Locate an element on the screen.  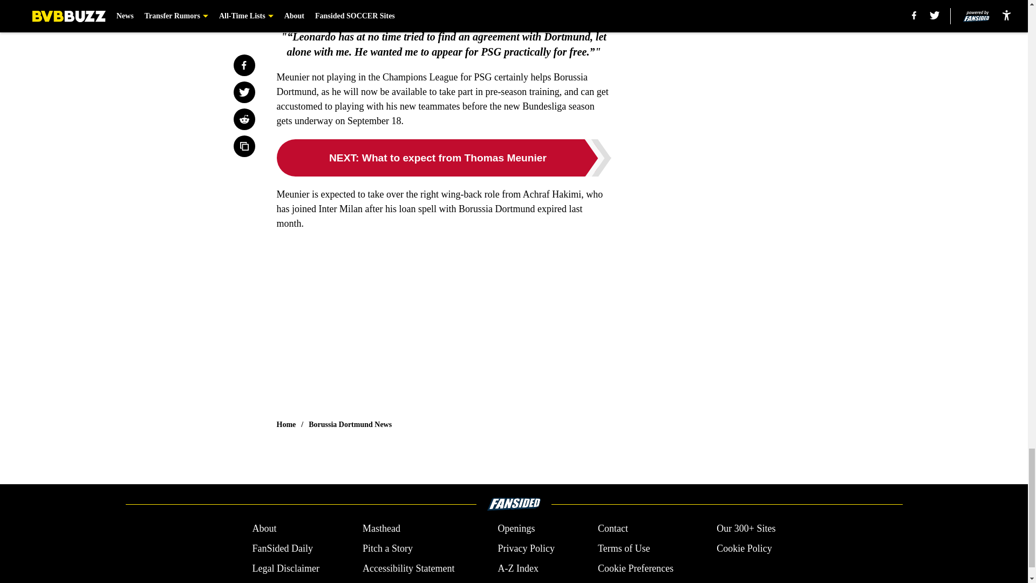
Pitch a Story is located at coordinates (387, 548).